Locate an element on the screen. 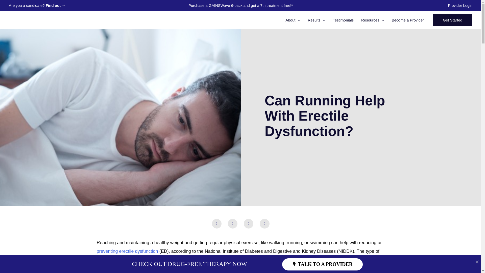 This screenshot has width=485, height=273. Become a Provider is located at coordinates (408, 20).